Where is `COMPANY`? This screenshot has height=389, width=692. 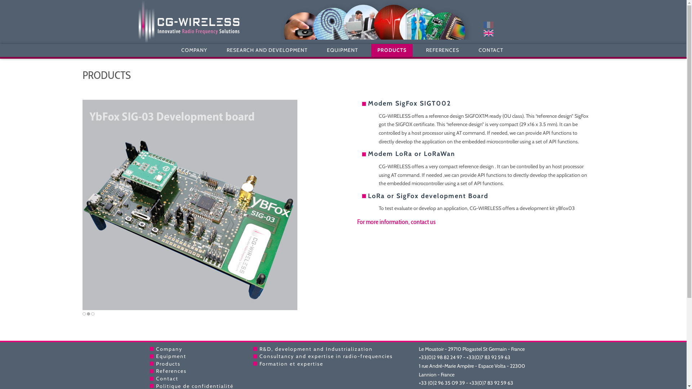 COMPANY is located at coordinates (194, 50).